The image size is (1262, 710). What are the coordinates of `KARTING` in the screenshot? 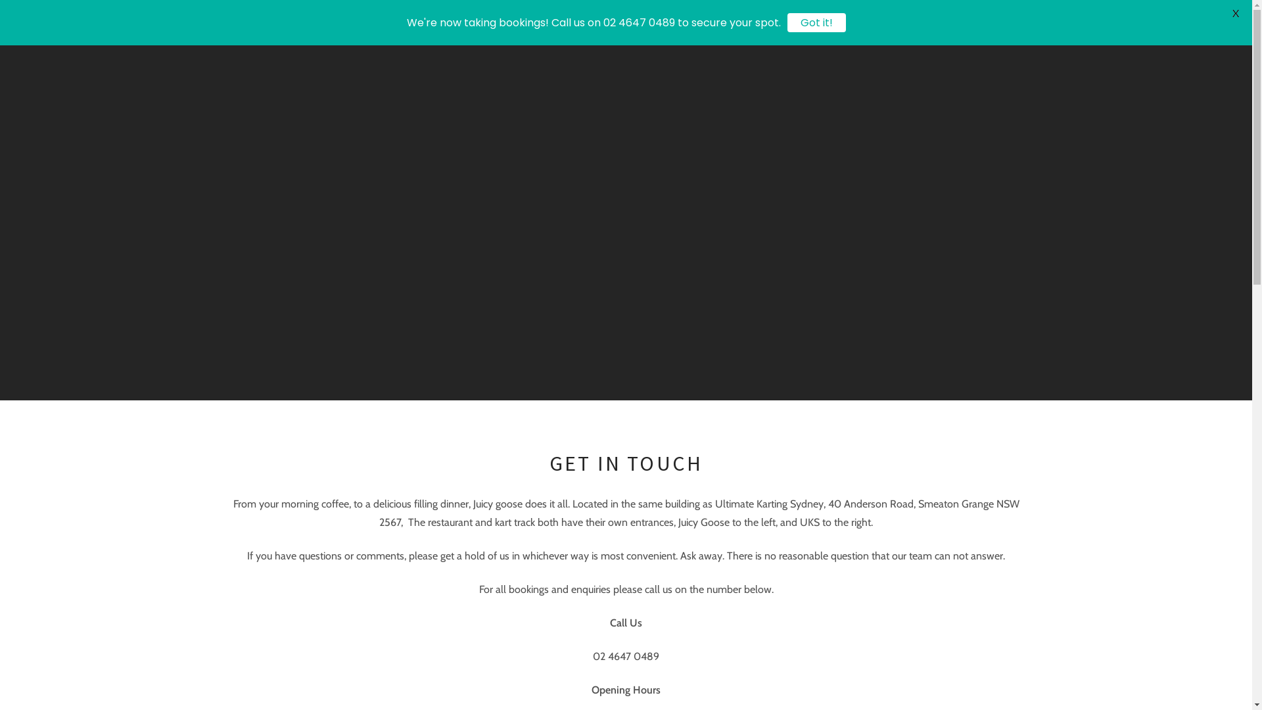 It's located at (874, 23).